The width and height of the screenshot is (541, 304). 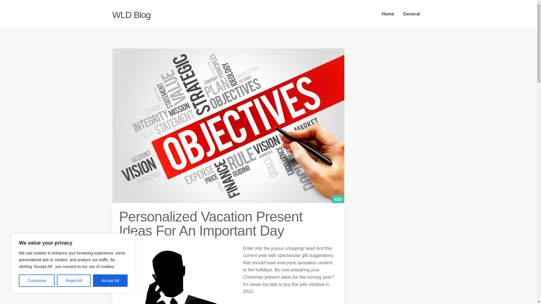 What do you see at coordinates (110, 281) in the screenshot?
I see `Accept All` at bounding box center [110, 281].